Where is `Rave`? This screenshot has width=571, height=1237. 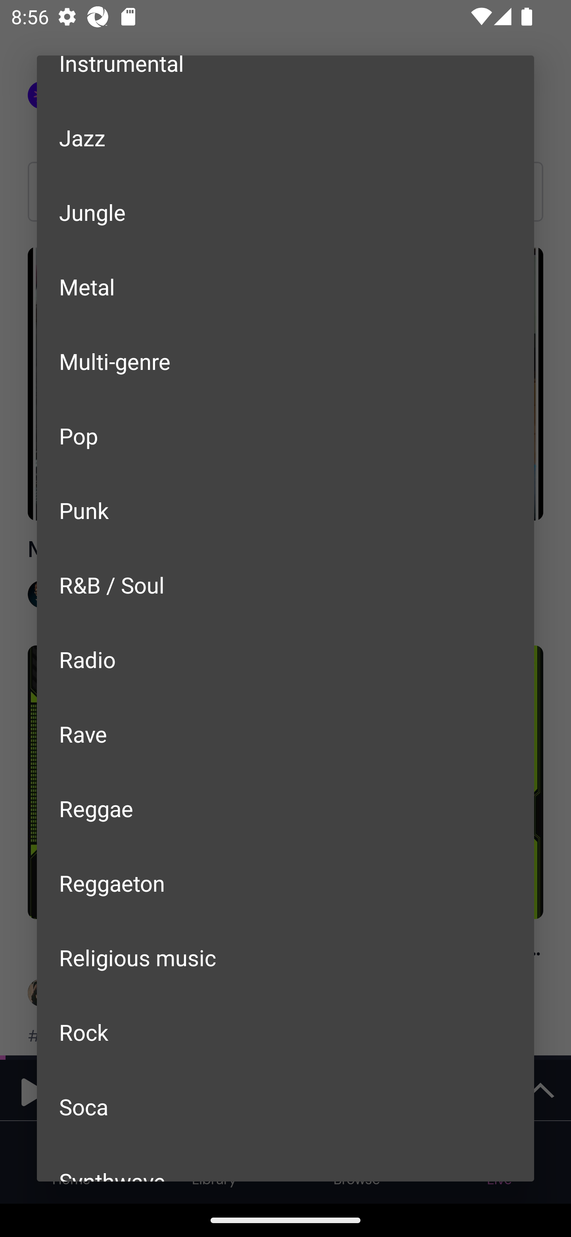
Rave is located at coordinates (285, 733).